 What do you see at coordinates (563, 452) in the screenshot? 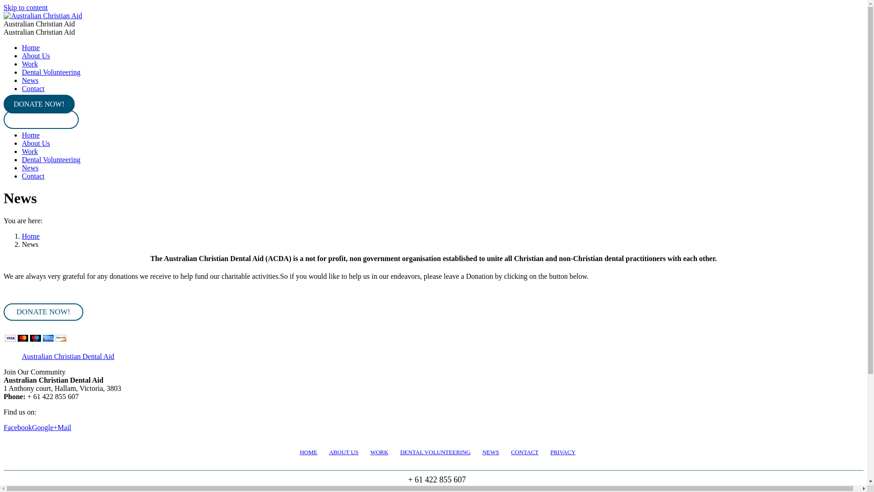
I see `PRIVACY` at bounding box center [563, 452].